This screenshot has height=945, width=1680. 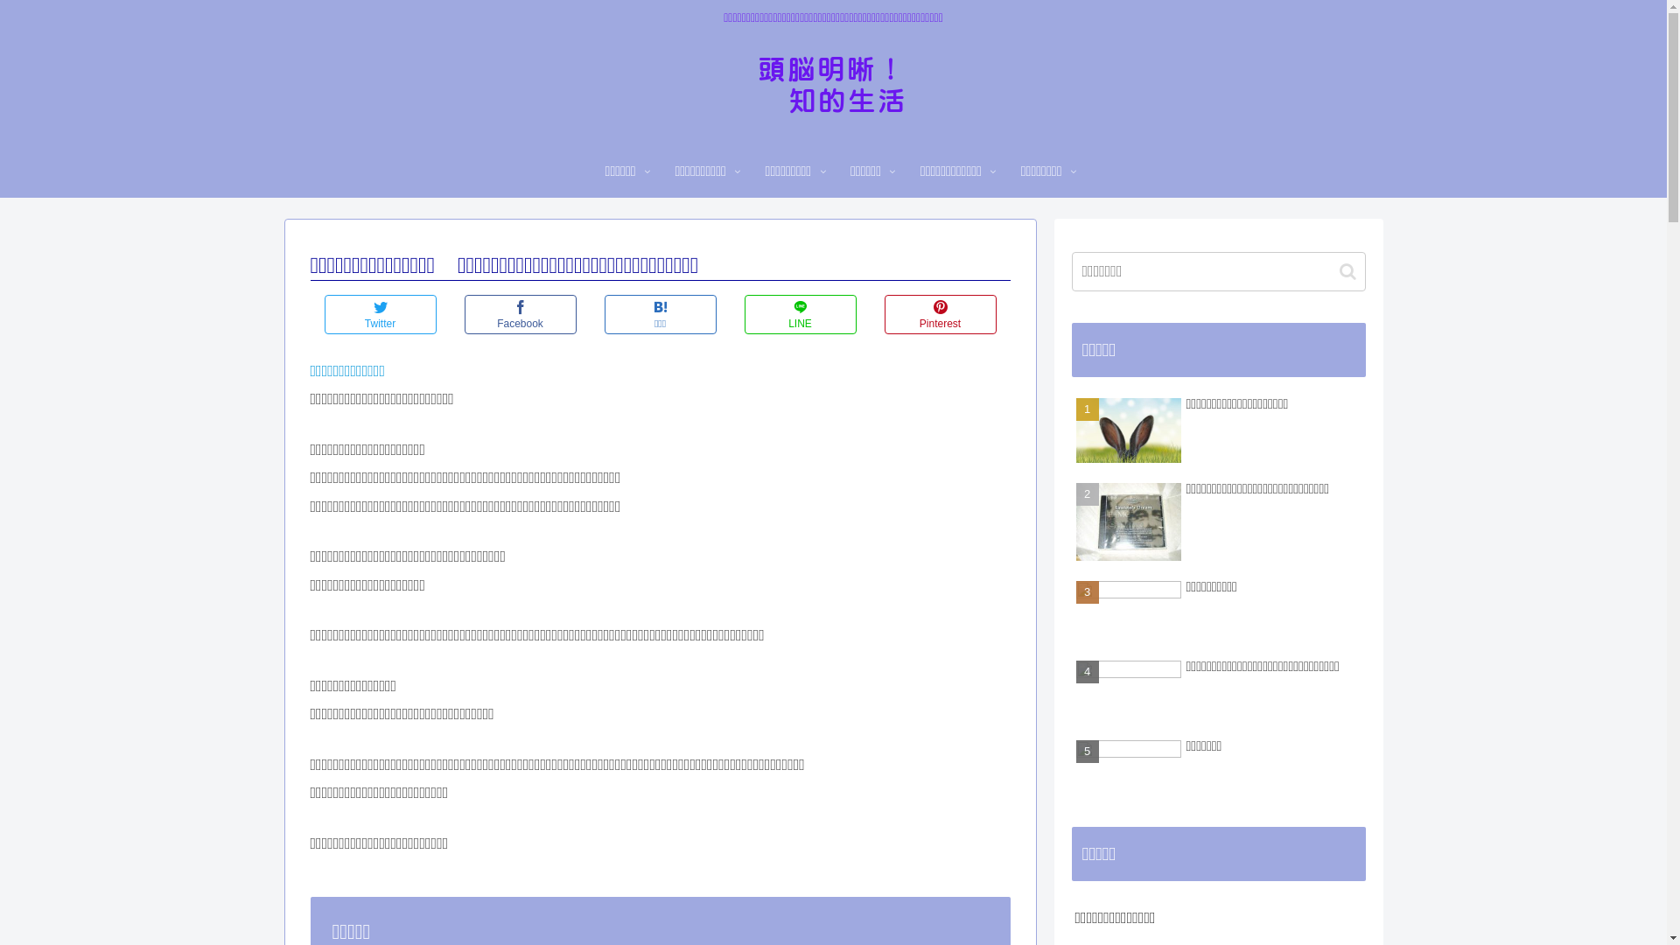 I want to click on Twitter, so click(x=380, y=315).